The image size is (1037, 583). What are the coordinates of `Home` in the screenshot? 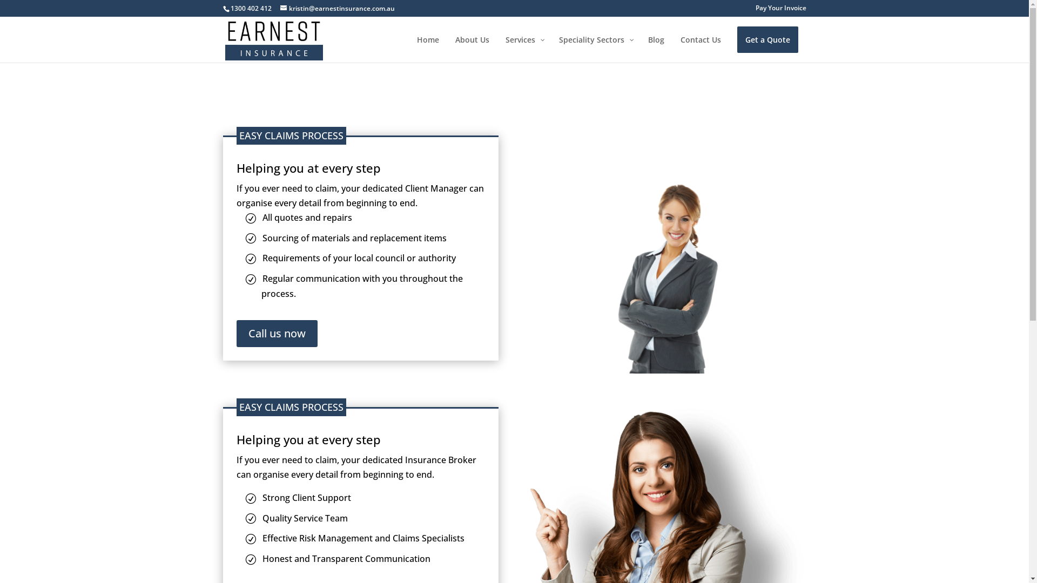 It's located at (428, 49).